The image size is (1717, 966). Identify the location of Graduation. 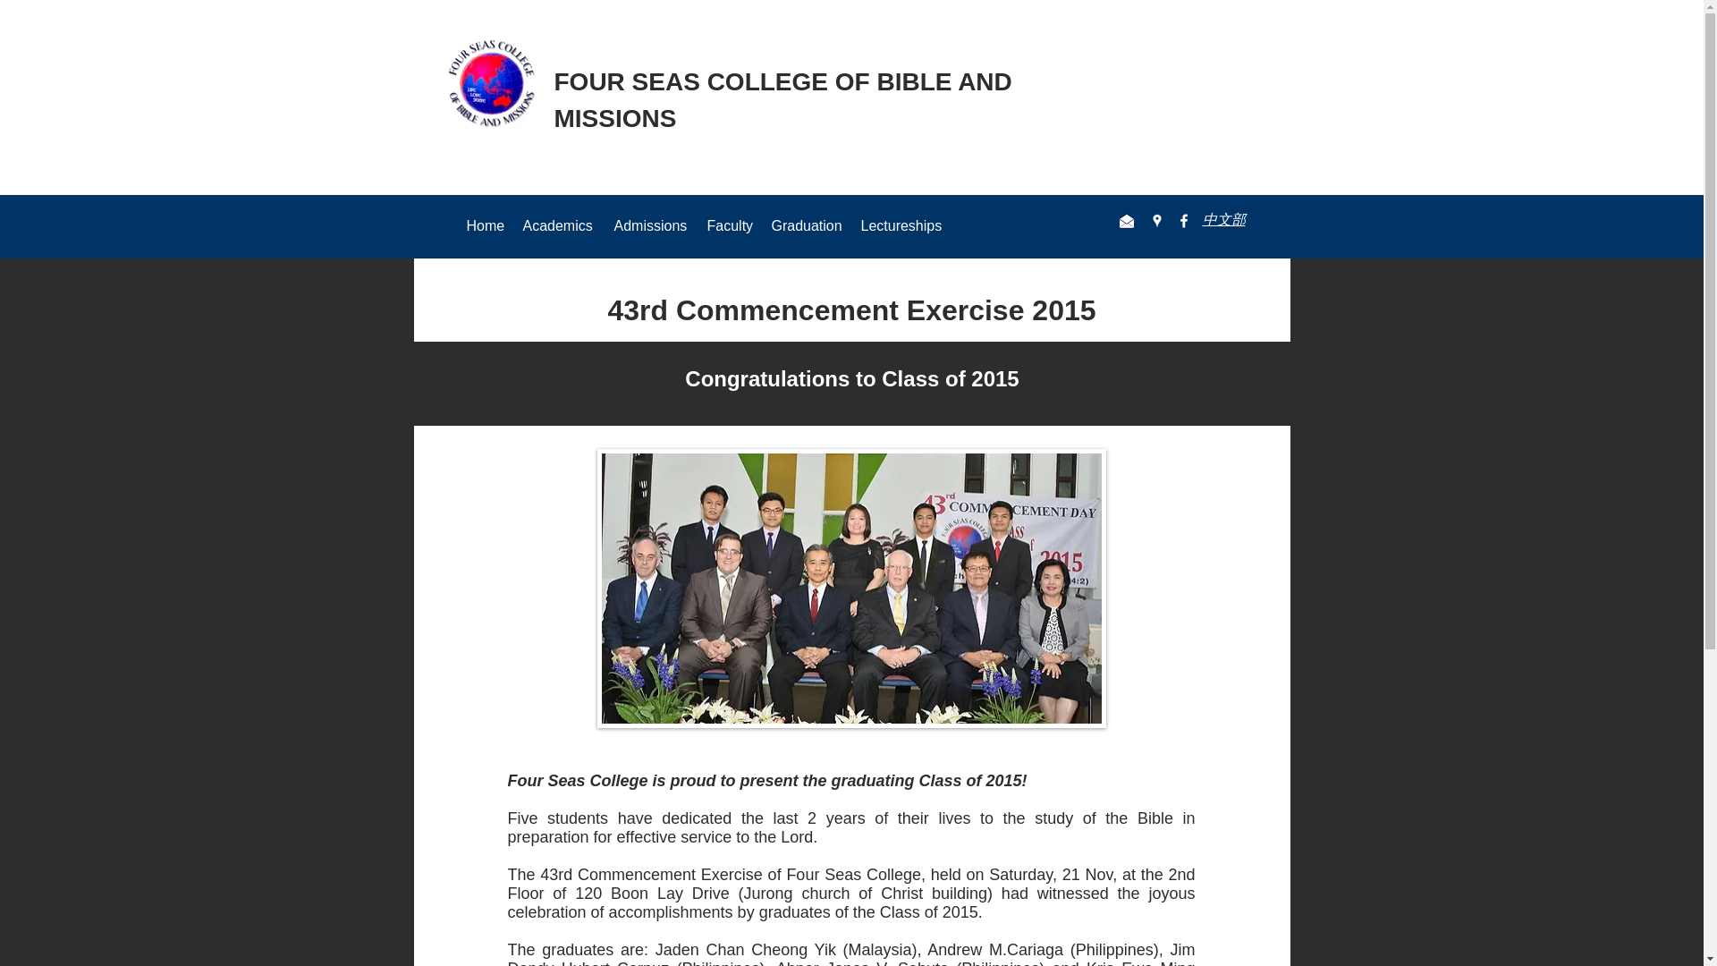
(807, 225).